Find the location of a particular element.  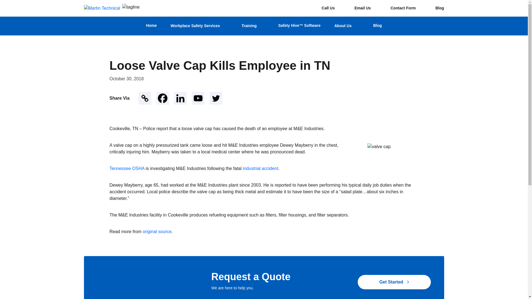

About Us is located at coordinates (347, 26).